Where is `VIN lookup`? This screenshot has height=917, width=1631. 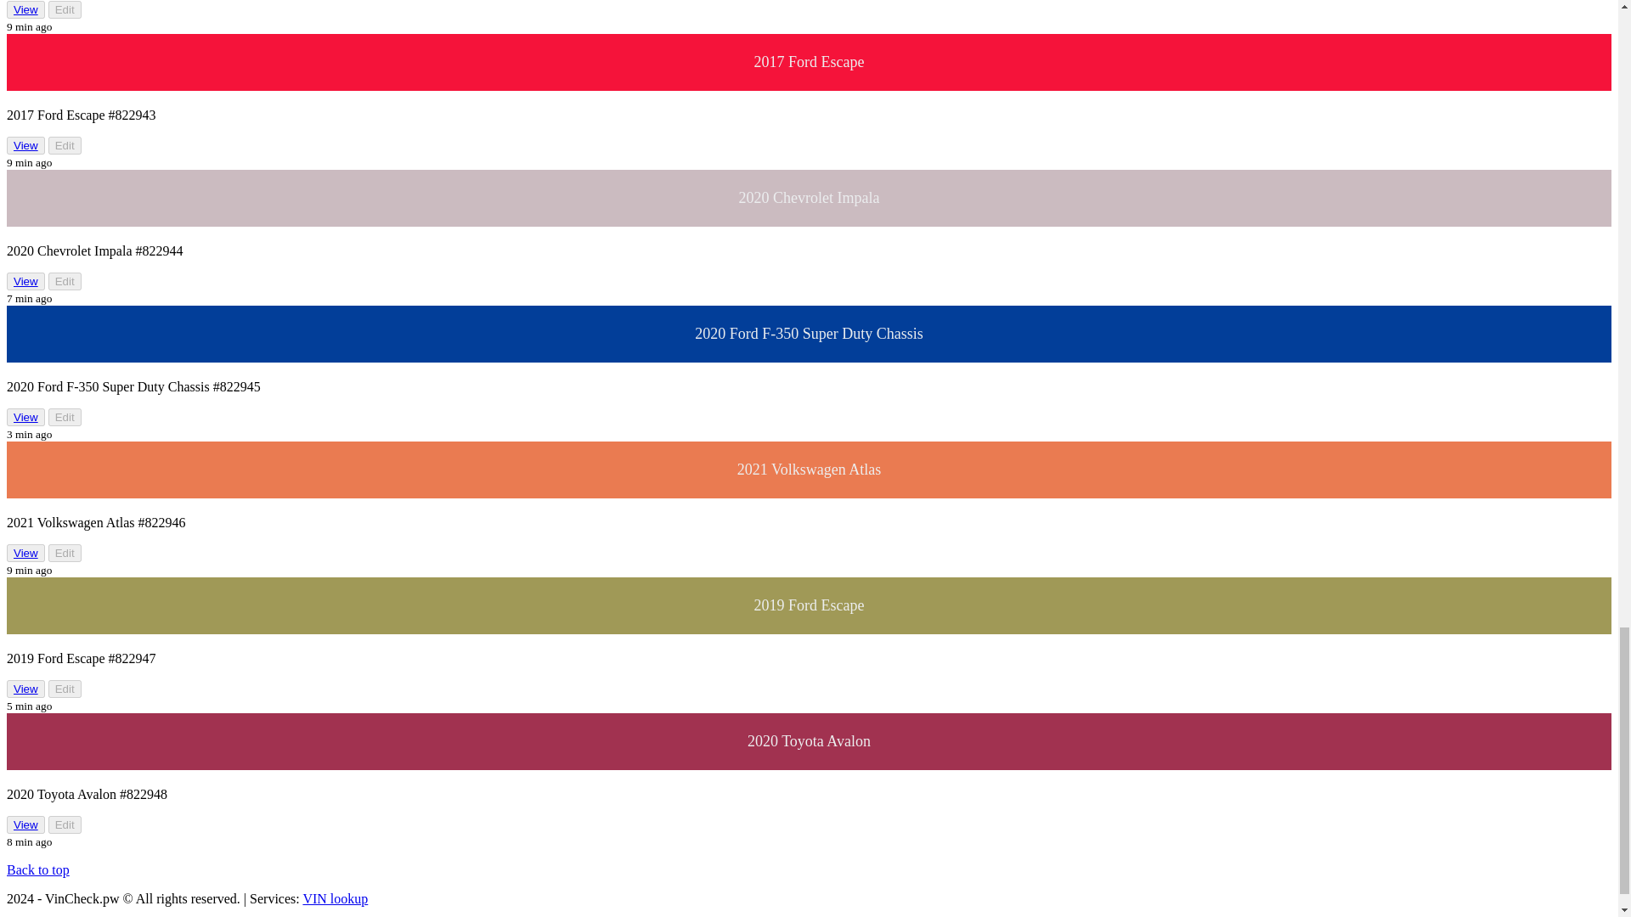
VIN lookup is located at coordinates (335, 898).